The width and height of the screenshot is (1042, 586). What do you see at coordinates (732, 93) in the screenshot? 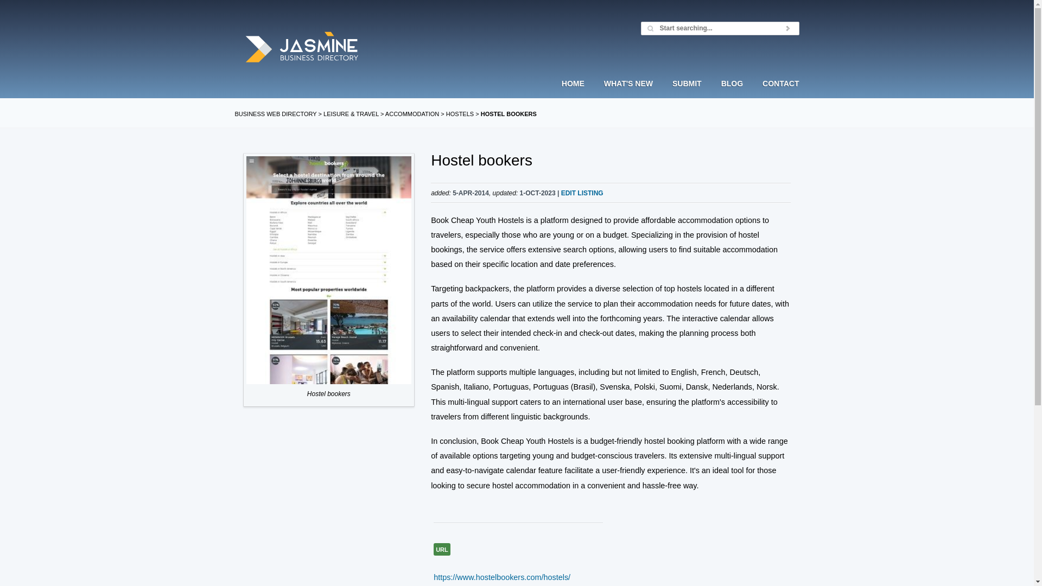
I see `BLOG` at bounding box center [732, 93].